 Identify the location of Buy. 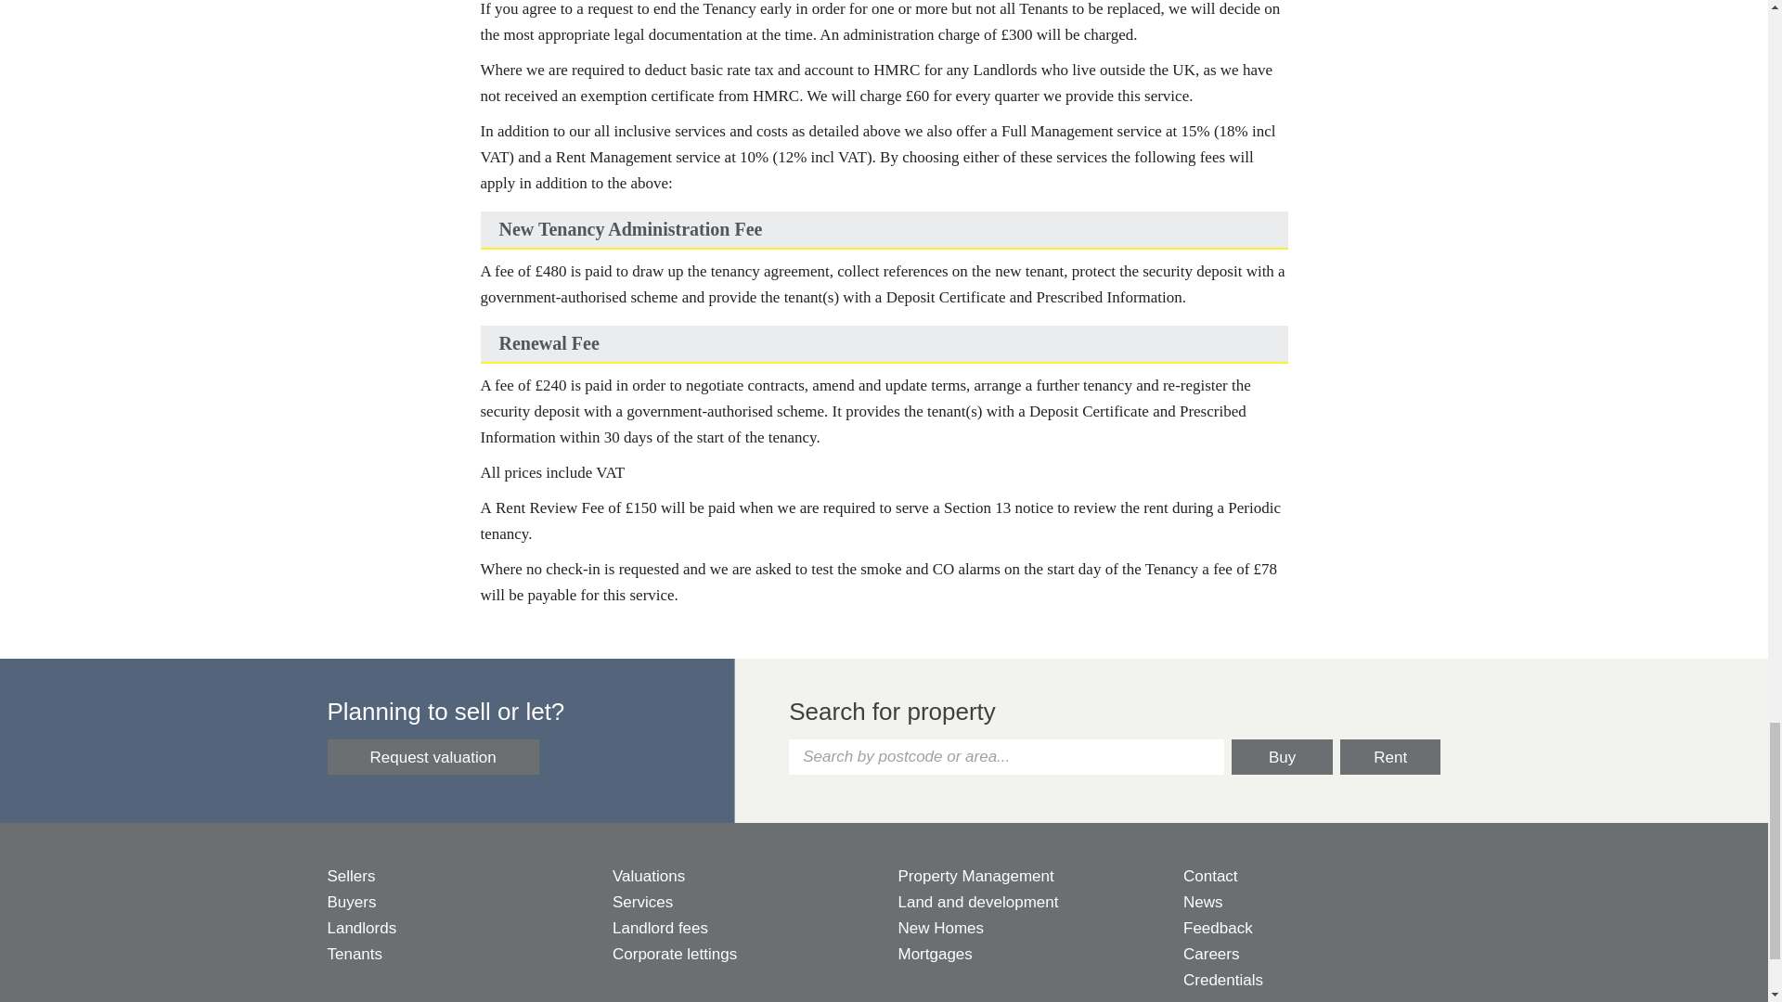
(1282, 757).